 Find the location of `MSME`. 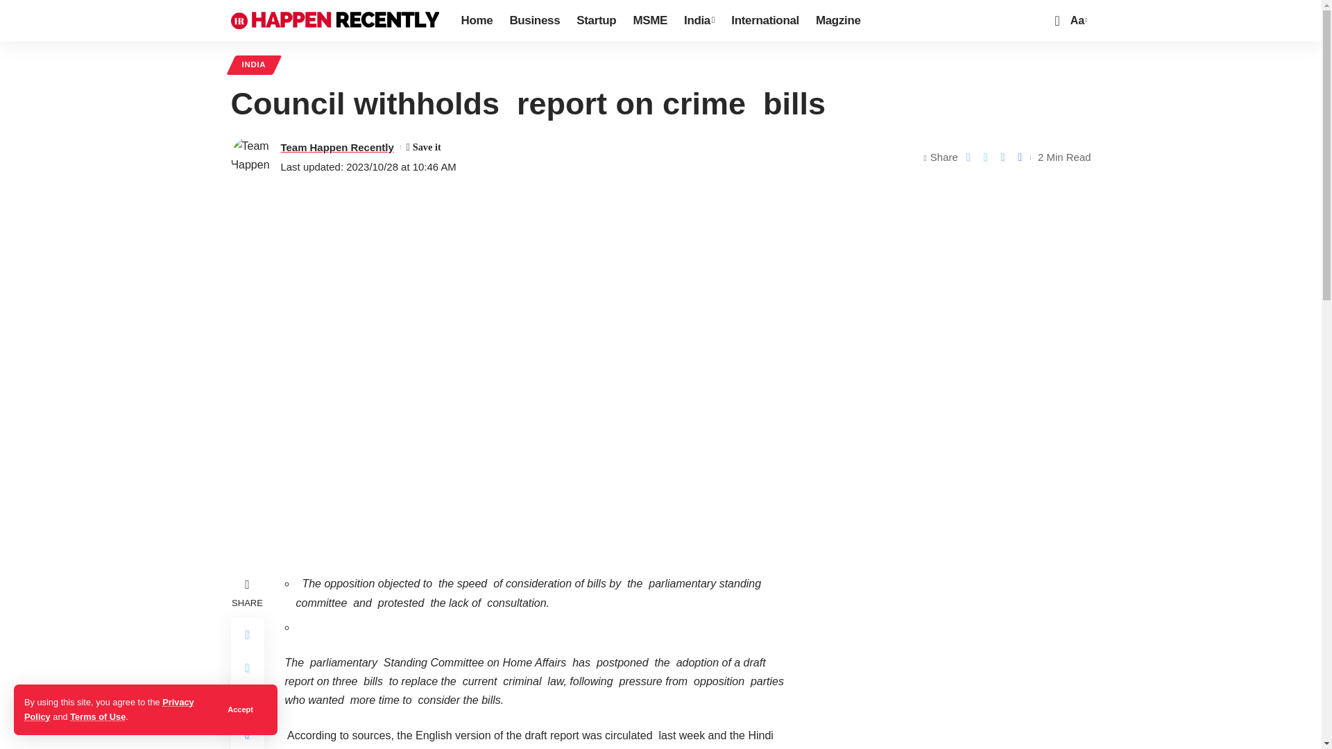

MSME is located at coordinates (649, 21).